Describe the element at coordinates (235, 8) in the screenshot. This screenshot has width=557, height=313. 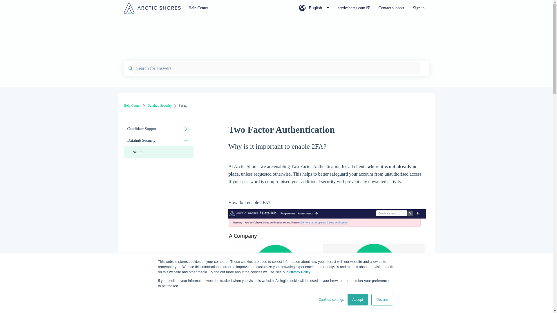
I see `Help Center` at that location.